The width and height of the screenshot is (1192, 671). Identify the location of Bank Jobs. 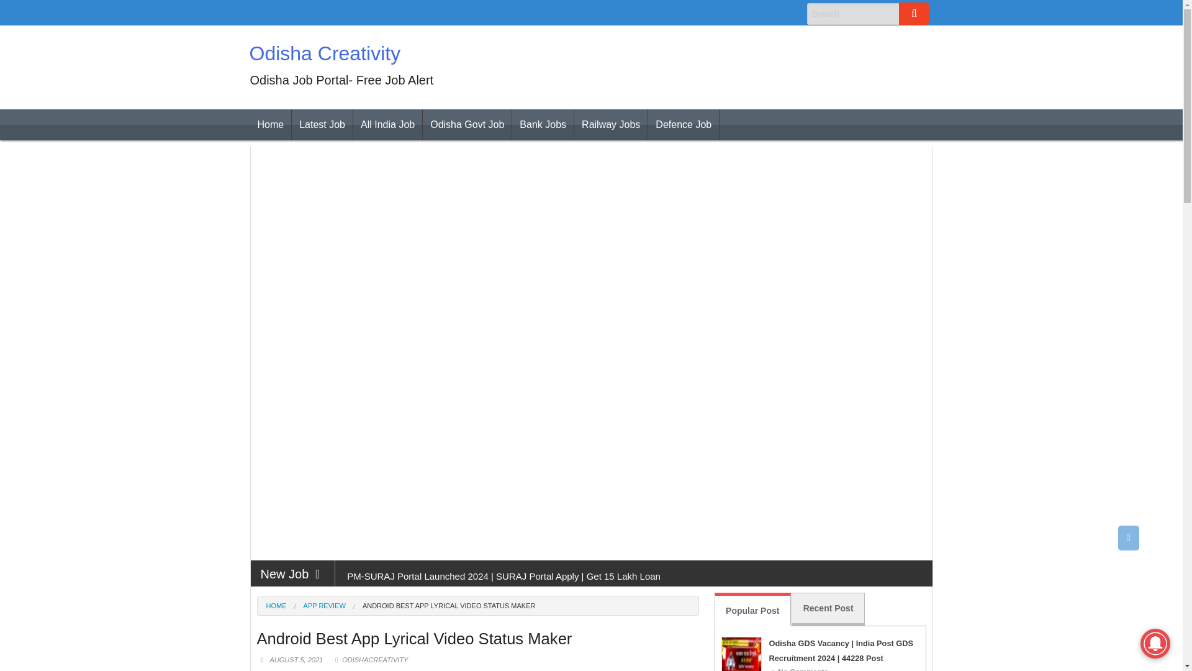
(543, 124).